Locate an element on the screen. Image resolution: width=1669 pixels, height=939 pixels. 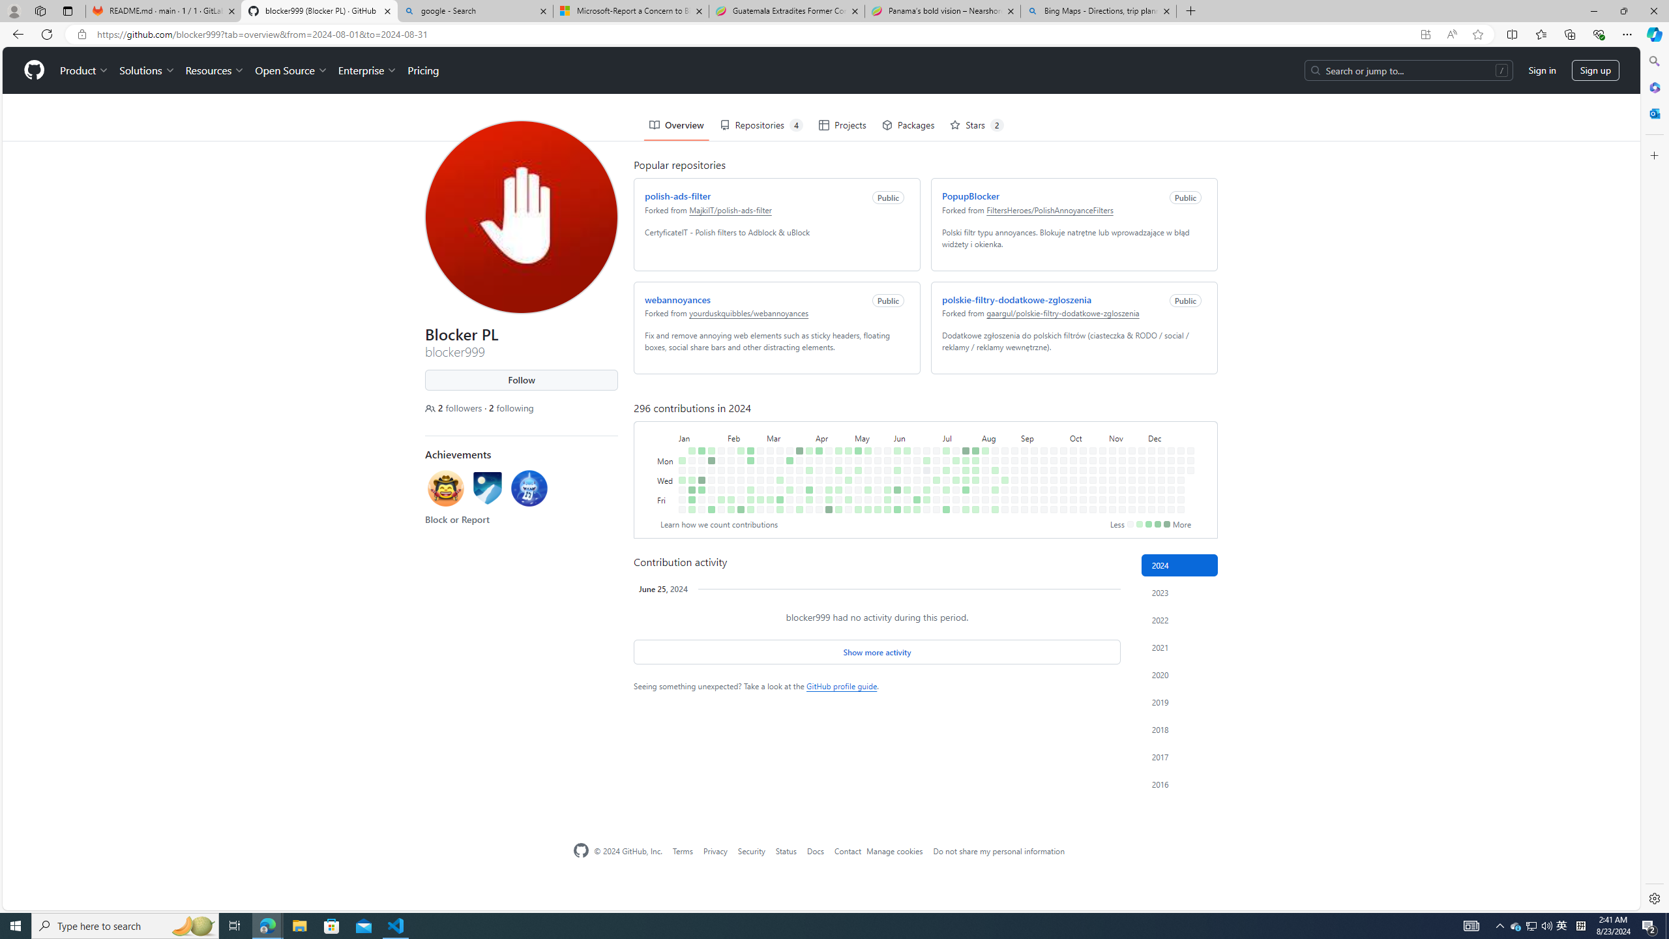
No contributions on October 17th. is located at coordinates (1081, 443).